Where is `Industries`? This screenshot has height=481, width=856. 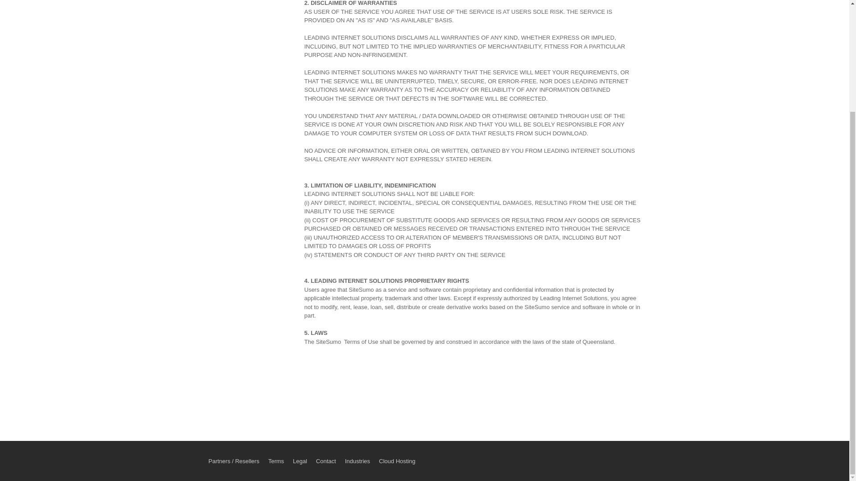
Industries is located at coordinates (357, 461).